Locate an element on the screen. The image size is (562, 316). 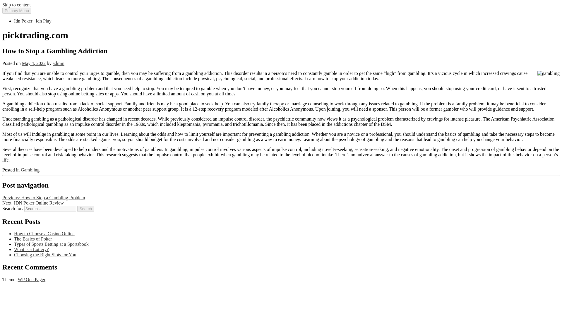
The Basics of Poker is located at coordinates (33, 239).